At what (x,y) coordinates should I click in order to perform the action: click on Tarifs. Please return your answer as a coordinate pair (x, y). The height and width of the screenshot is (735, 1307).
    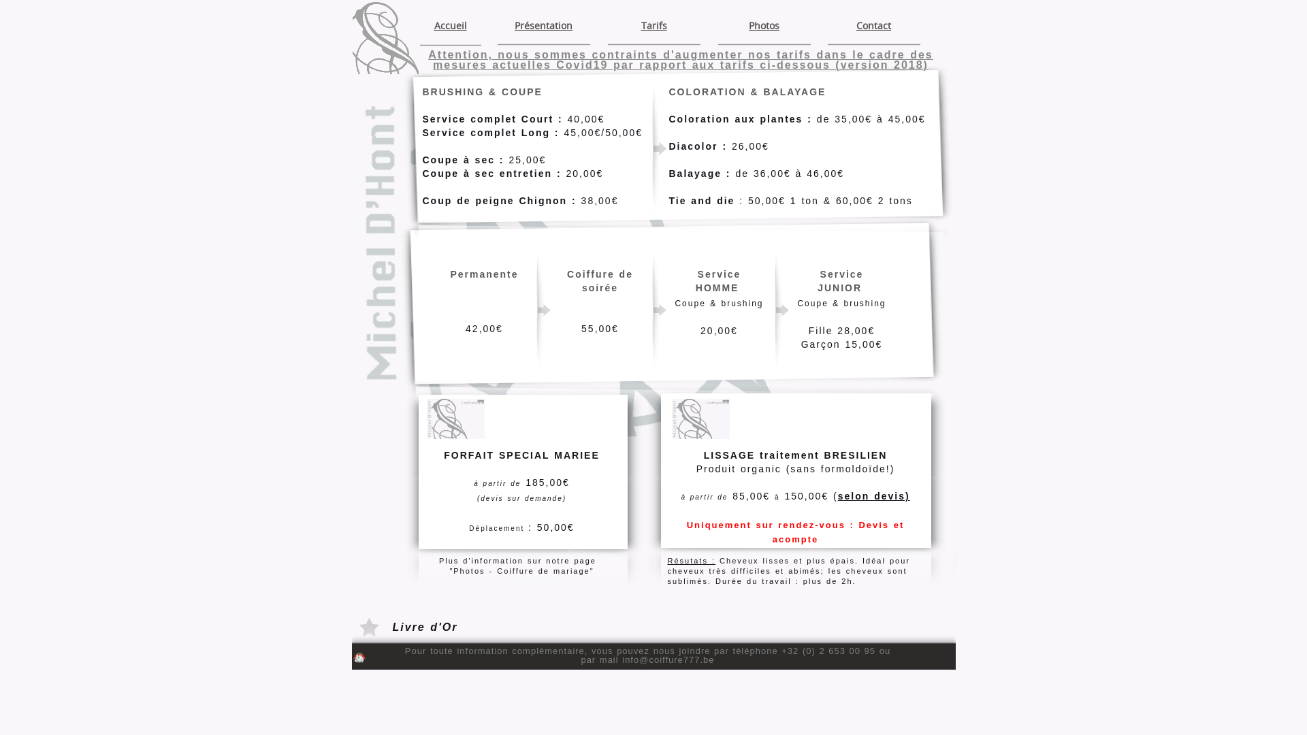
    Looking at the image, I should click on (653, 24).